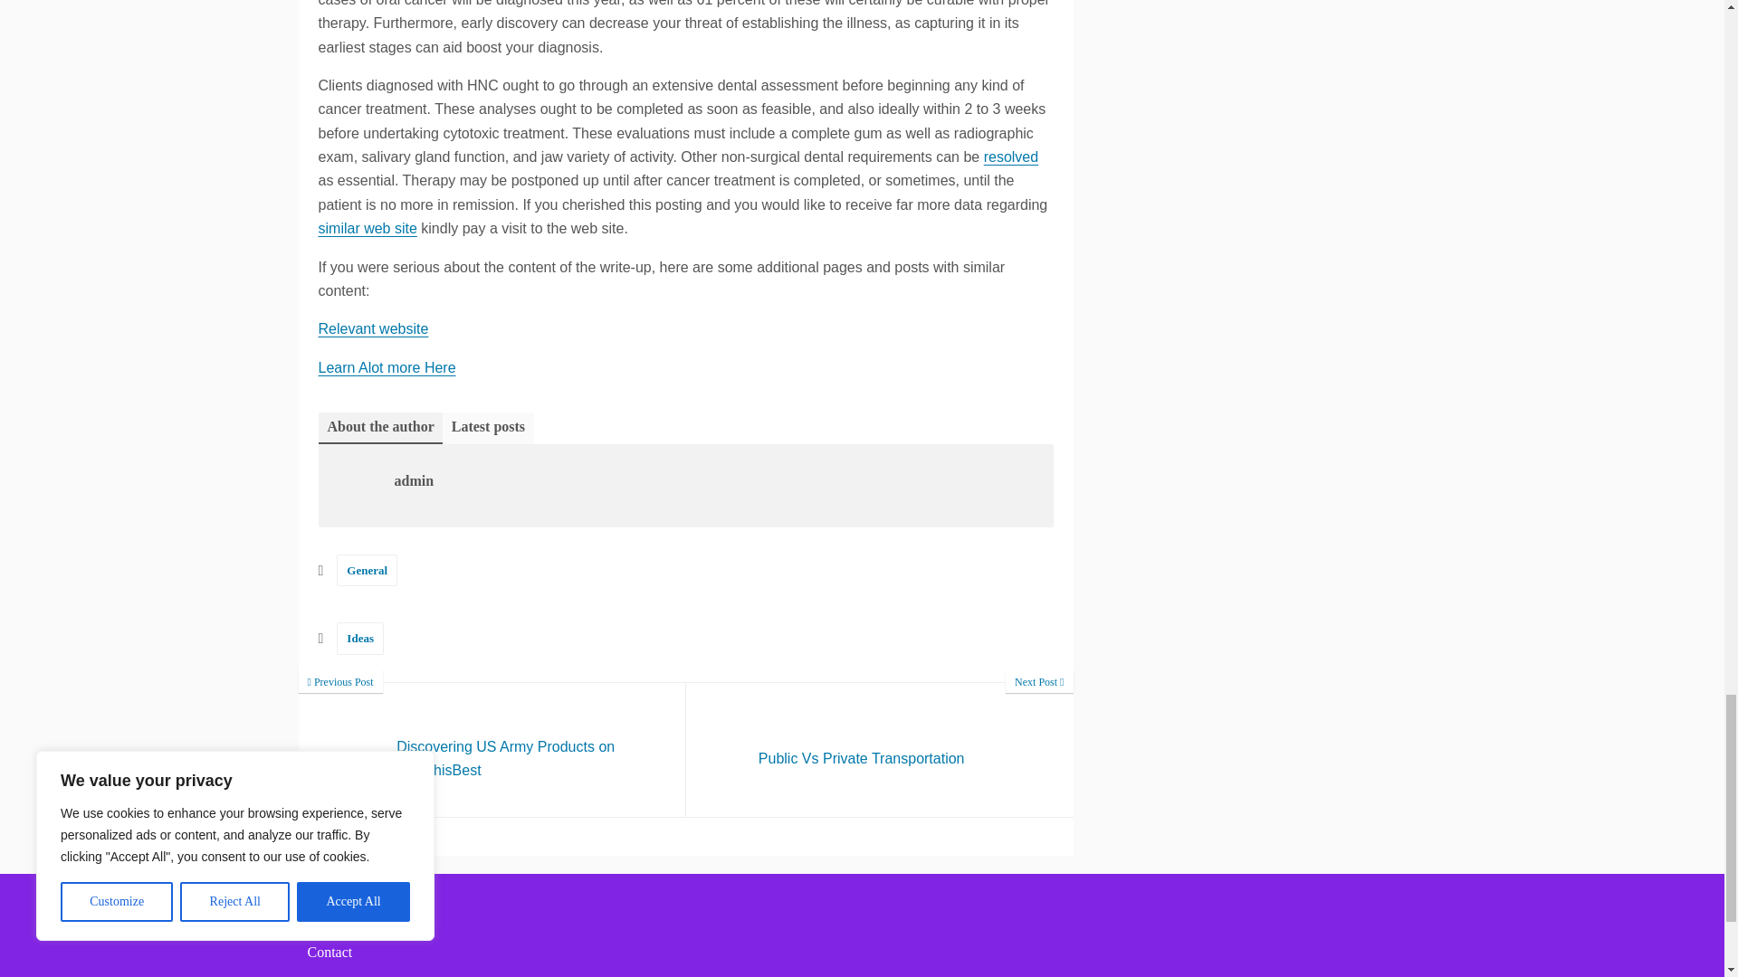 The image size is (1738, 977). Describe the element at coordinates (387, 367) in the screenshot. I see `resolved` at that location.